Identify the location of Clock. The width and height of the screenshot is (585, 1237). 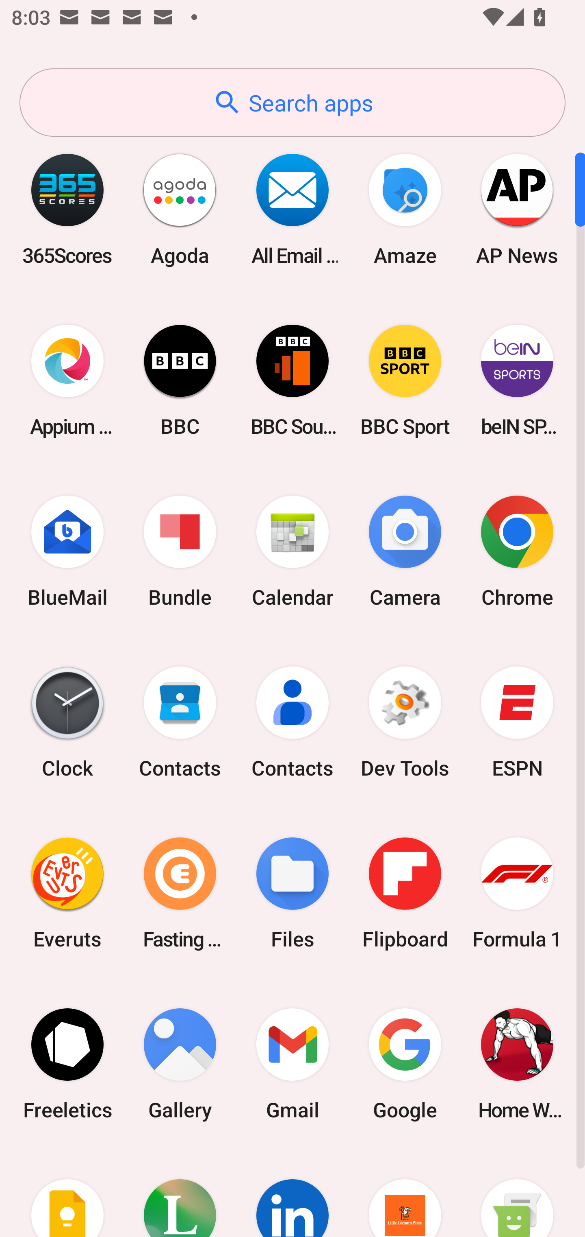
(67, 722).